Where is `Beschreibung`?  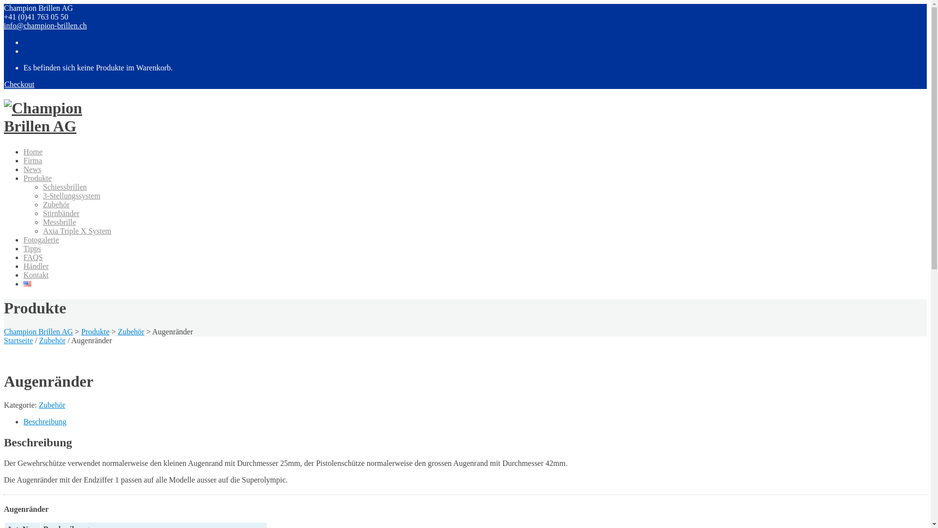
Beschreibung is located at coordinates (45, 421).